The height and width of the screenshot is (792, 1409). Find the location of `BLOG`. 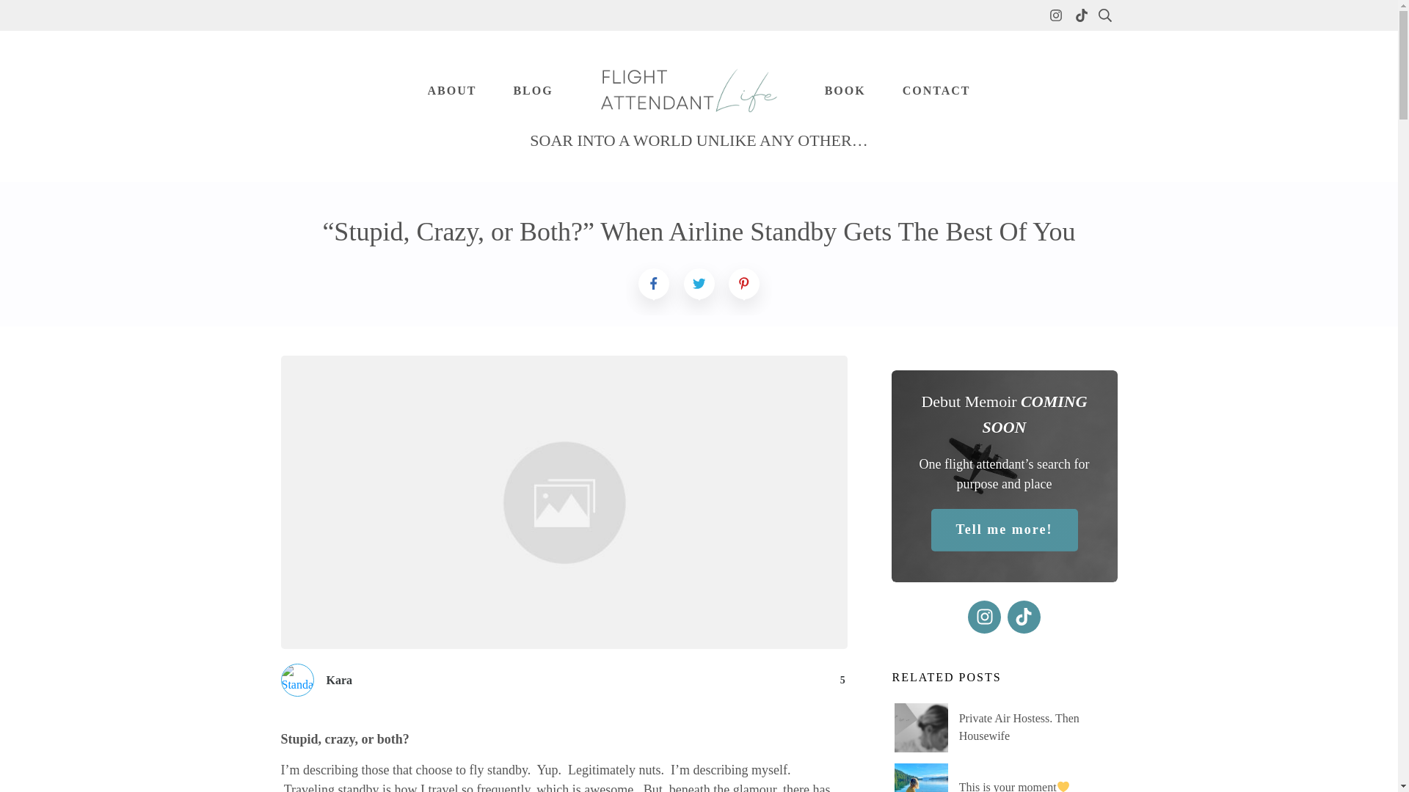

BLOG is located at coordinates (532, 91).